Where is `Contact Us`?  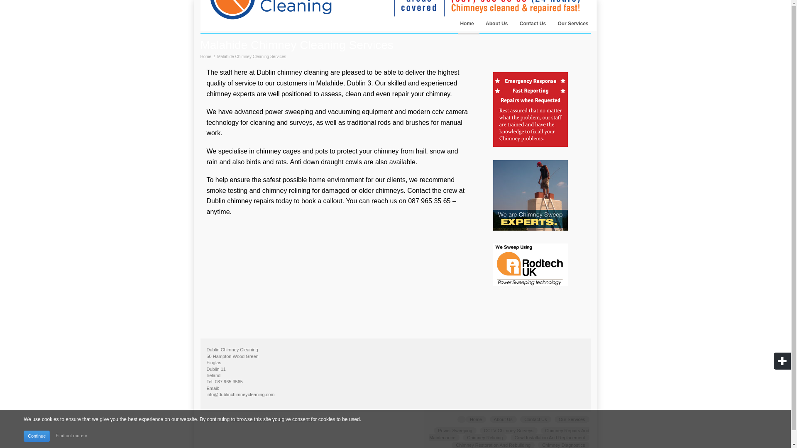
Contact Us is located at coordinates (535, 419).